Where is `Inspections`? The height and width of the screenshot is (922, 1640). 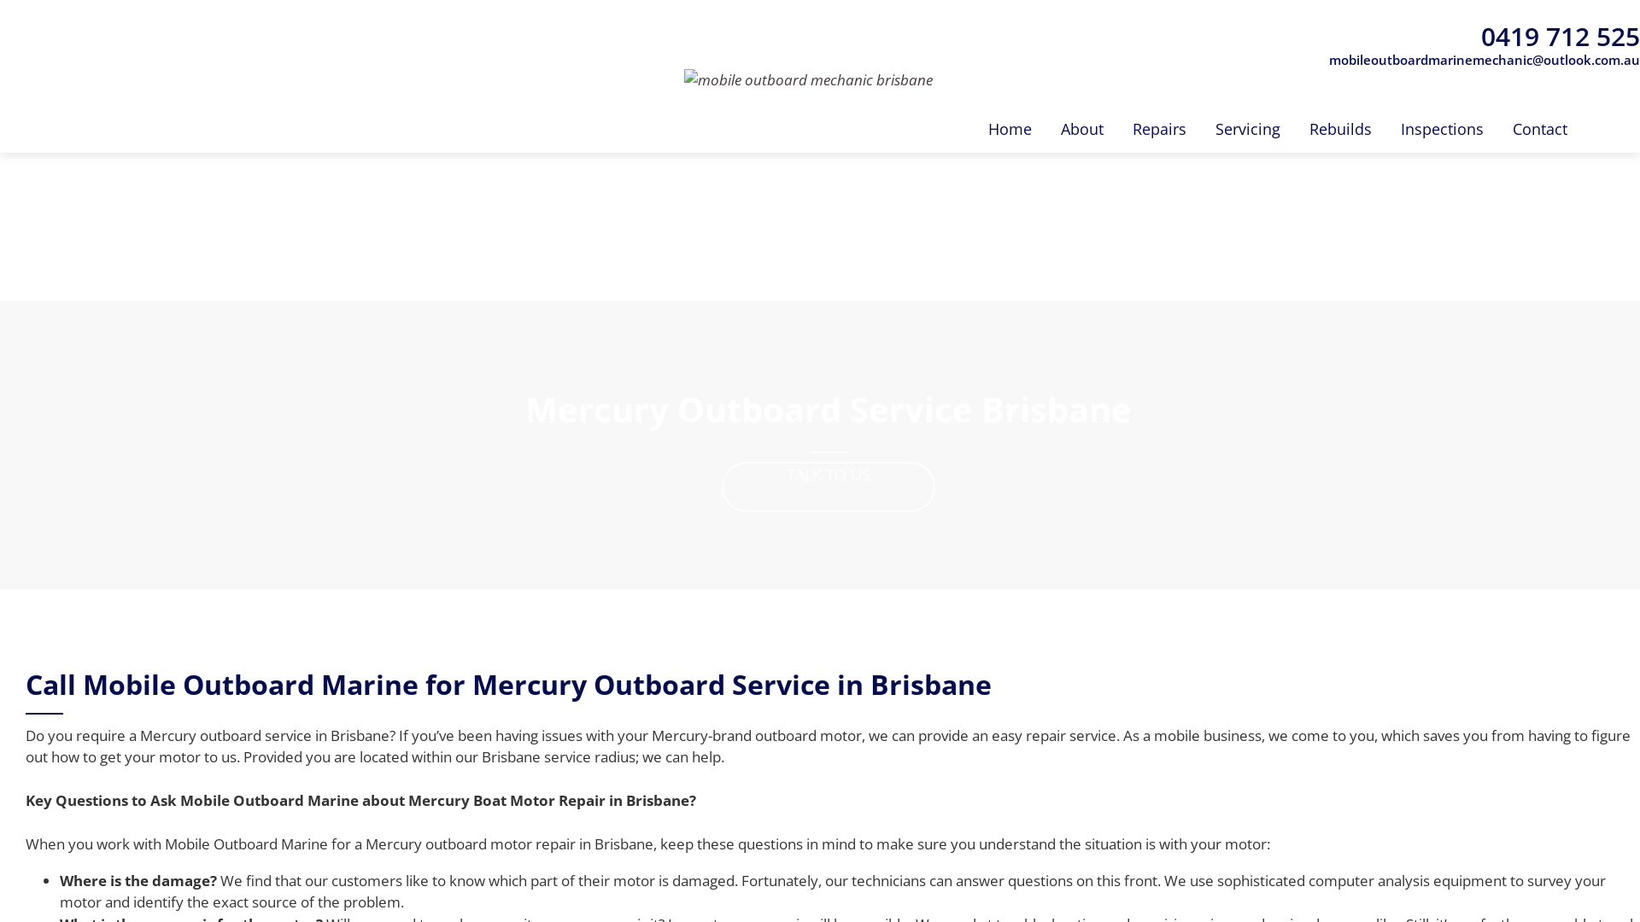 Inspections is located at coordinates (1442, 130).